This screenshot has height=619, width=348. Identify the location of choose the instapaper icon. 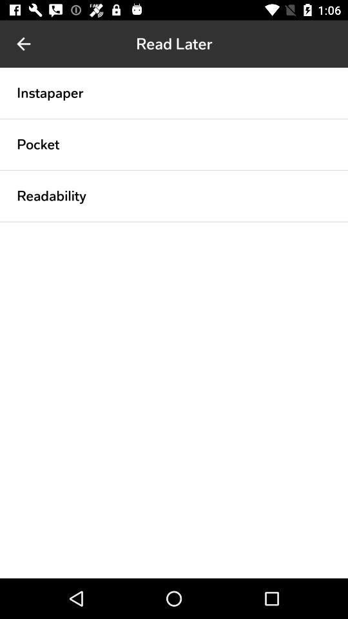
(50, 93).